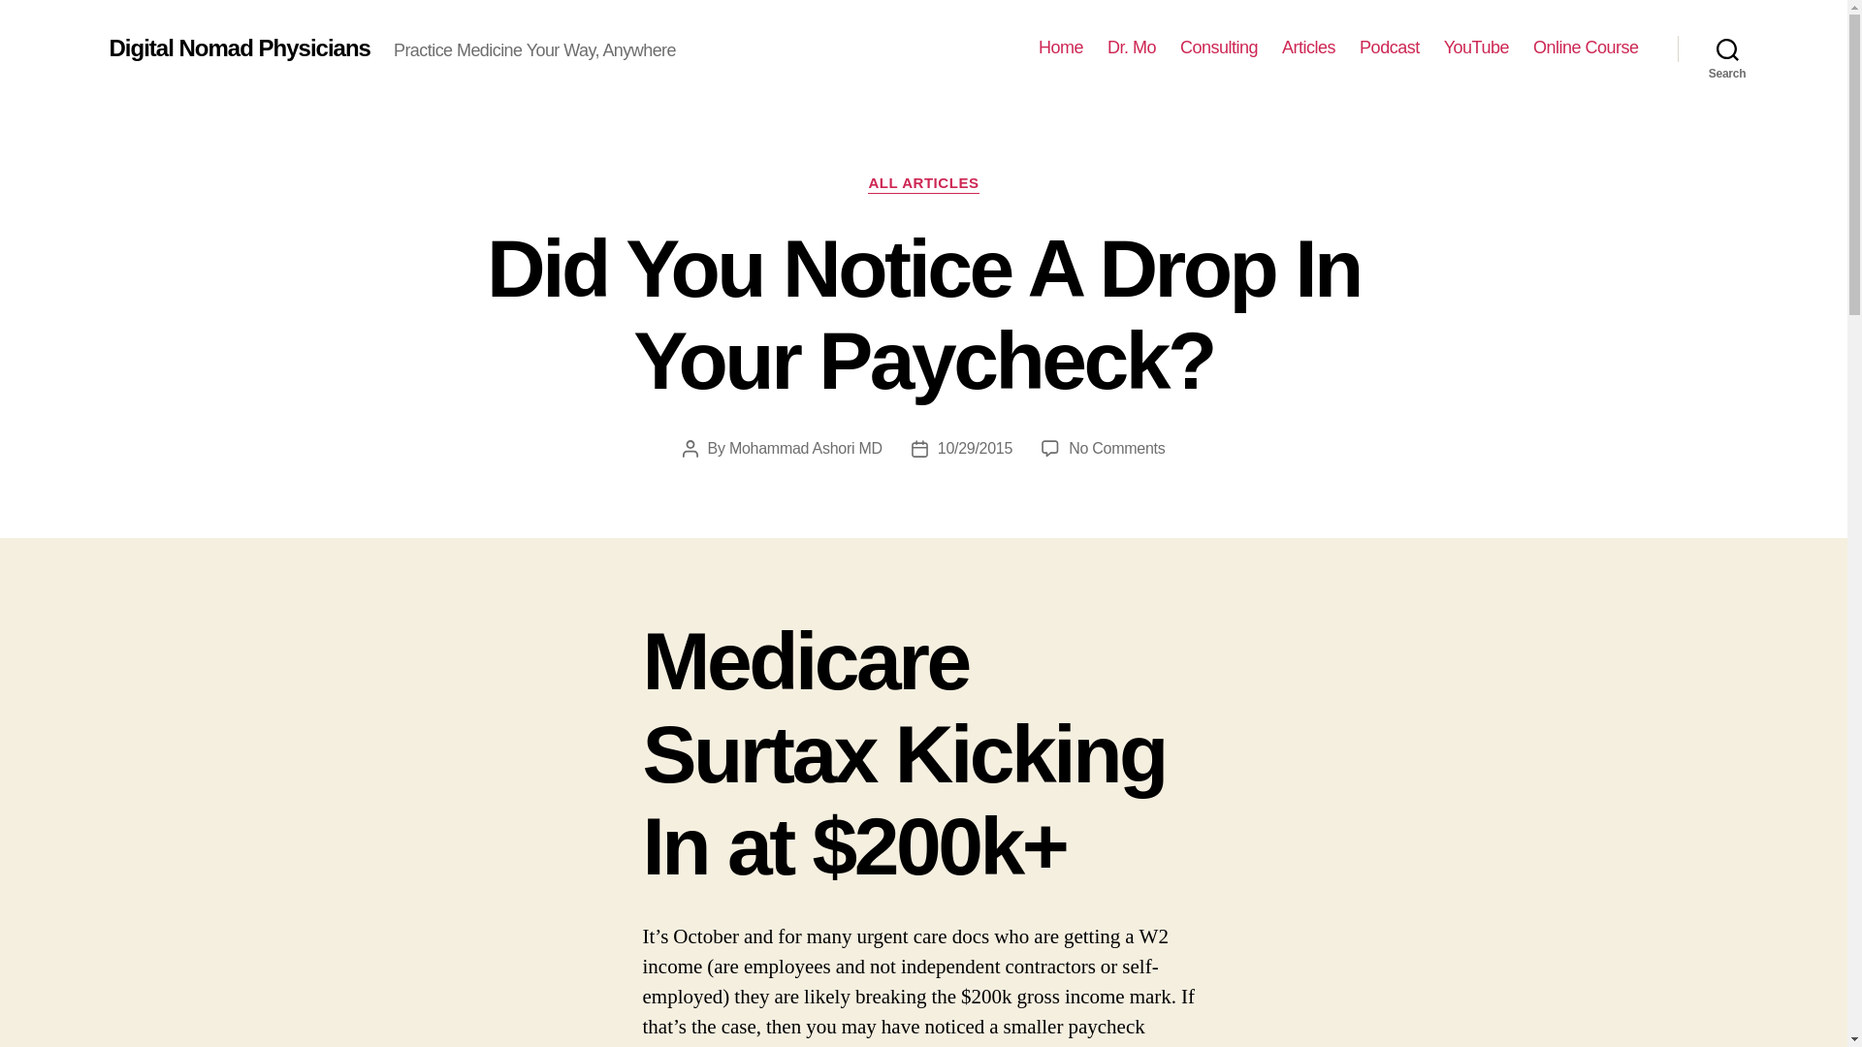 Image resolution: width=1862 pixels, height=1047 pixels. What do you see at coordinates (1727, 48) in the screenshot?
I see `Articles` at bounding box center [1727, 48].